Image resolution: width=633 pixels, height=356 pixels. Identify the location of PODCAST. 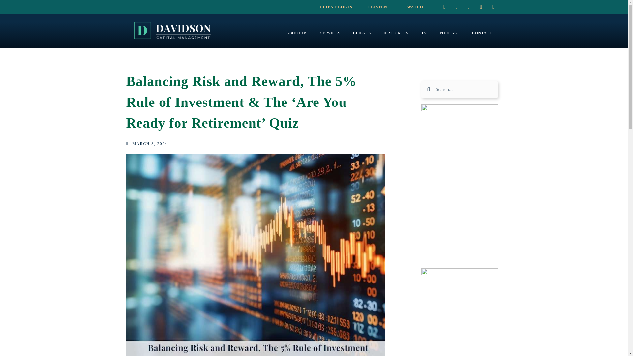
(449, 33).